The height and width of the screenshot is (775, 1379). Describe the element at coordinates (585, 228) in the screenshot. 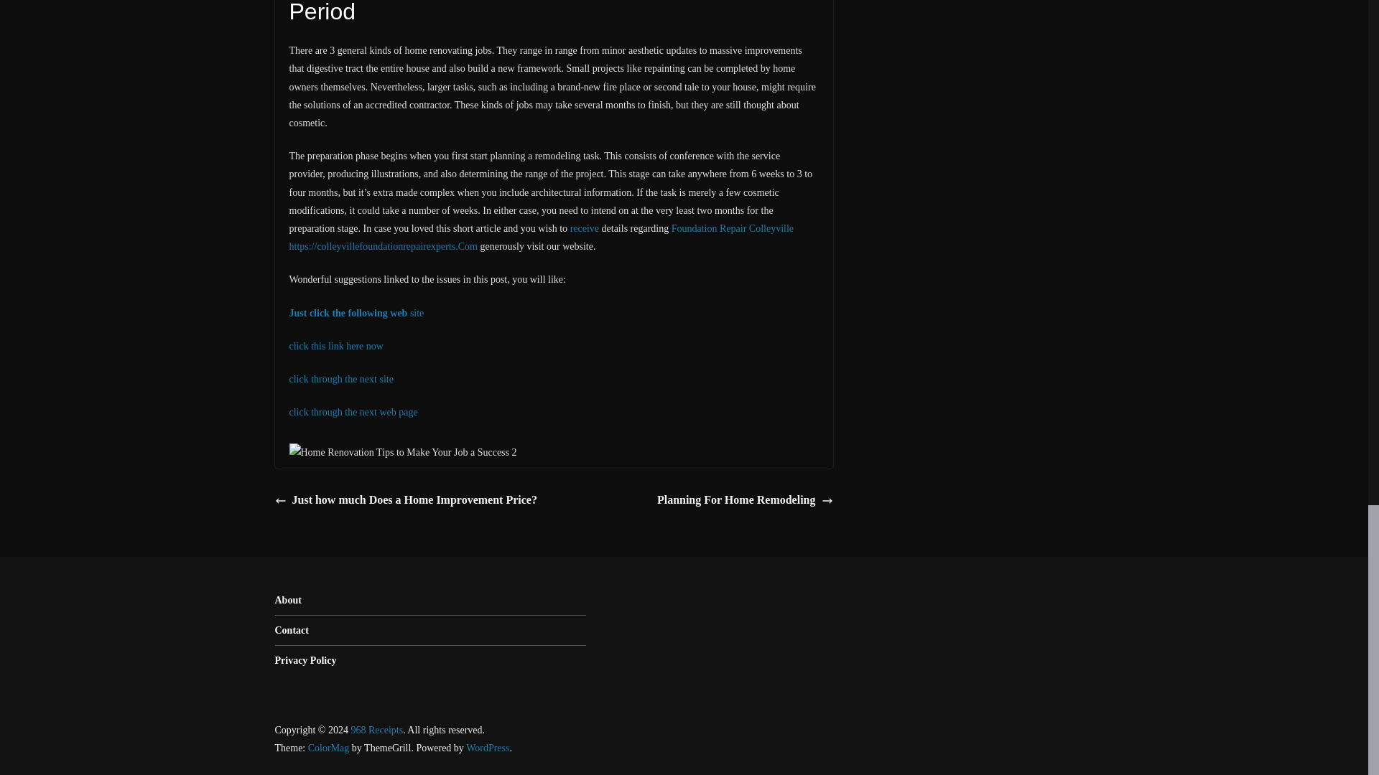

I see `receive` at that location.